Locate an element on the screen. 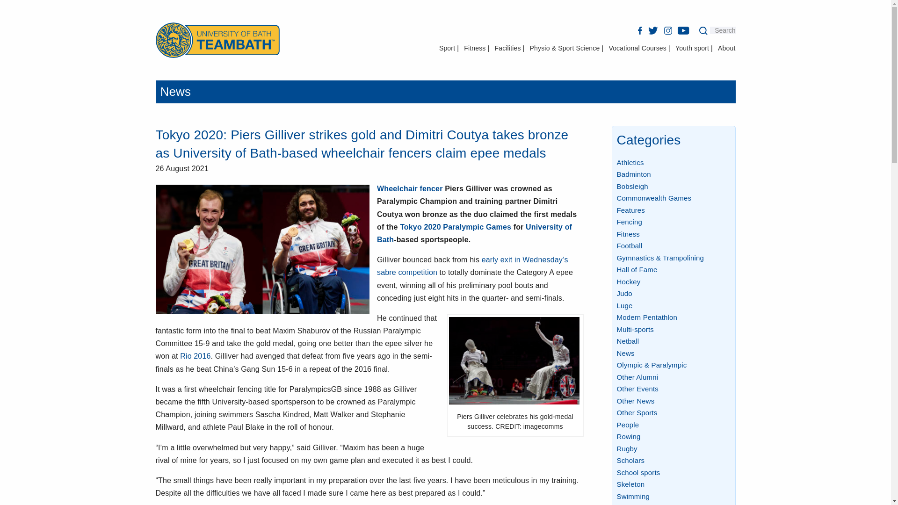 This screenshot has width=898, height=505. Bobsleigh is located at coordinates (631, 186).